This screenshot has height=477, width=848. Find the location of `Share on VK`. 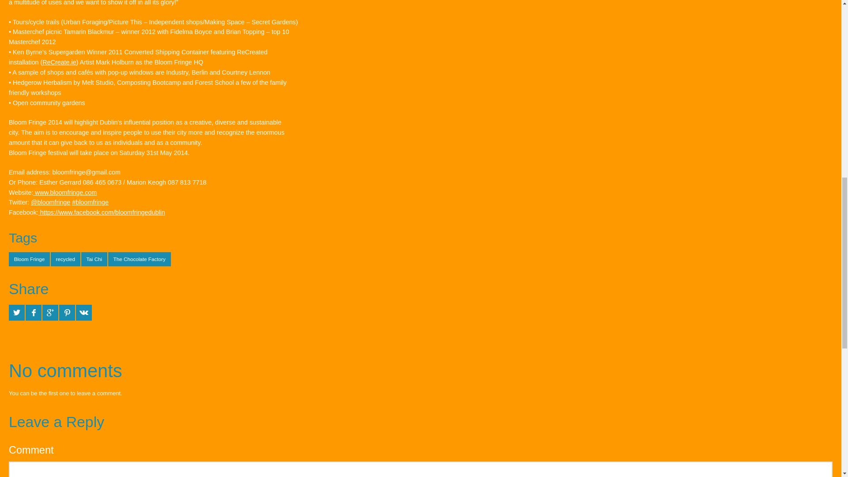

Share on VK is located at coordinates (84, 313).